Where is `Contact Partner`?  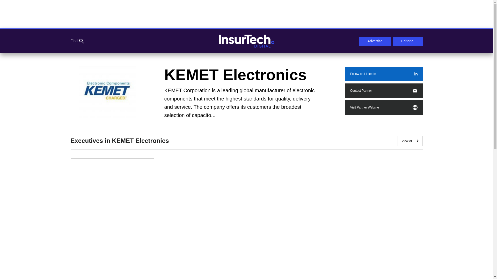 Contact Partner is located at coordinates (384, 90).